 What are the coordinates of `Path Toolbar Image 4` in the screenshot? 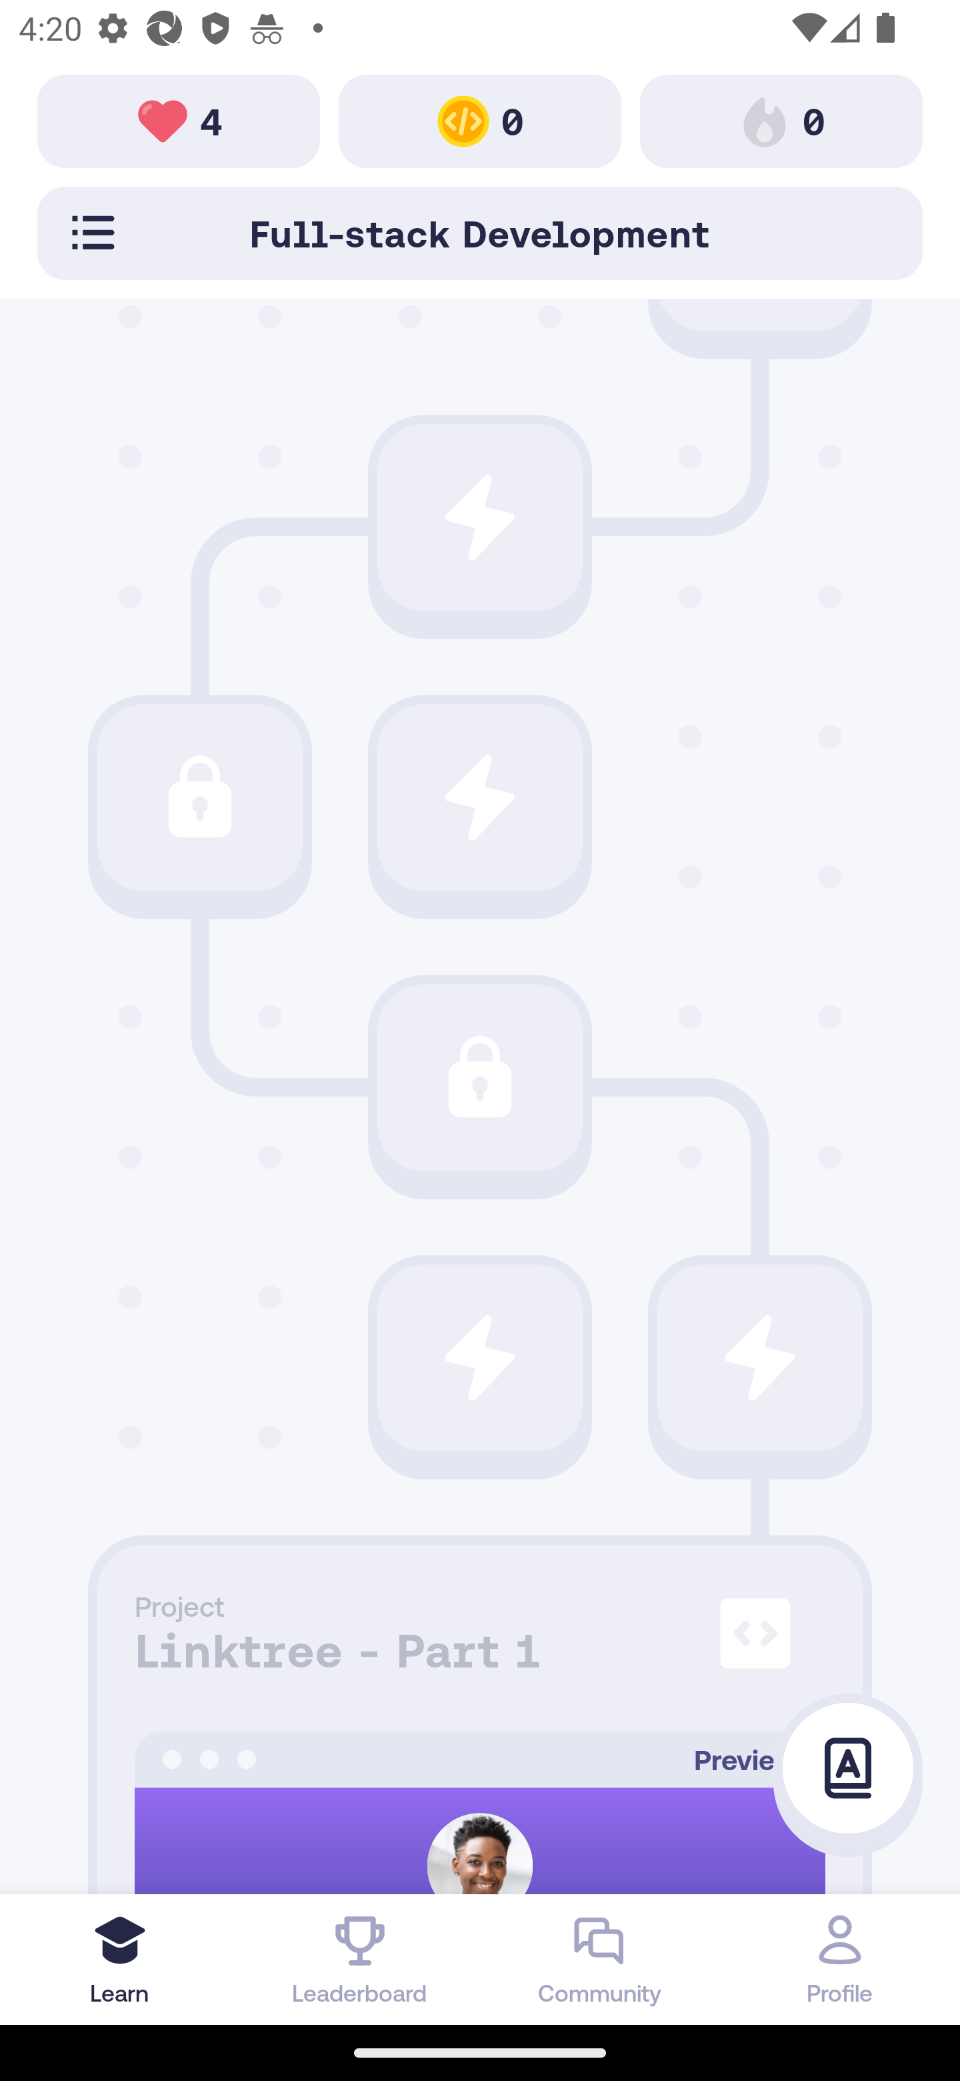 It's located at (179, 120).